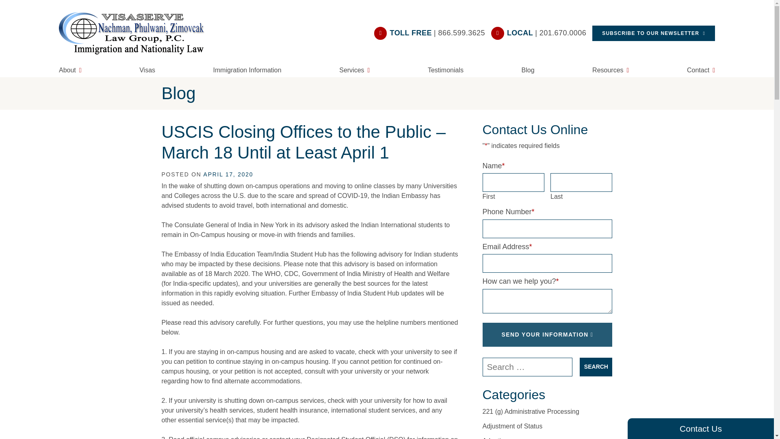  Describe the element at coordinates (147, 69) in the screenshot. I see `Visas` at that location.